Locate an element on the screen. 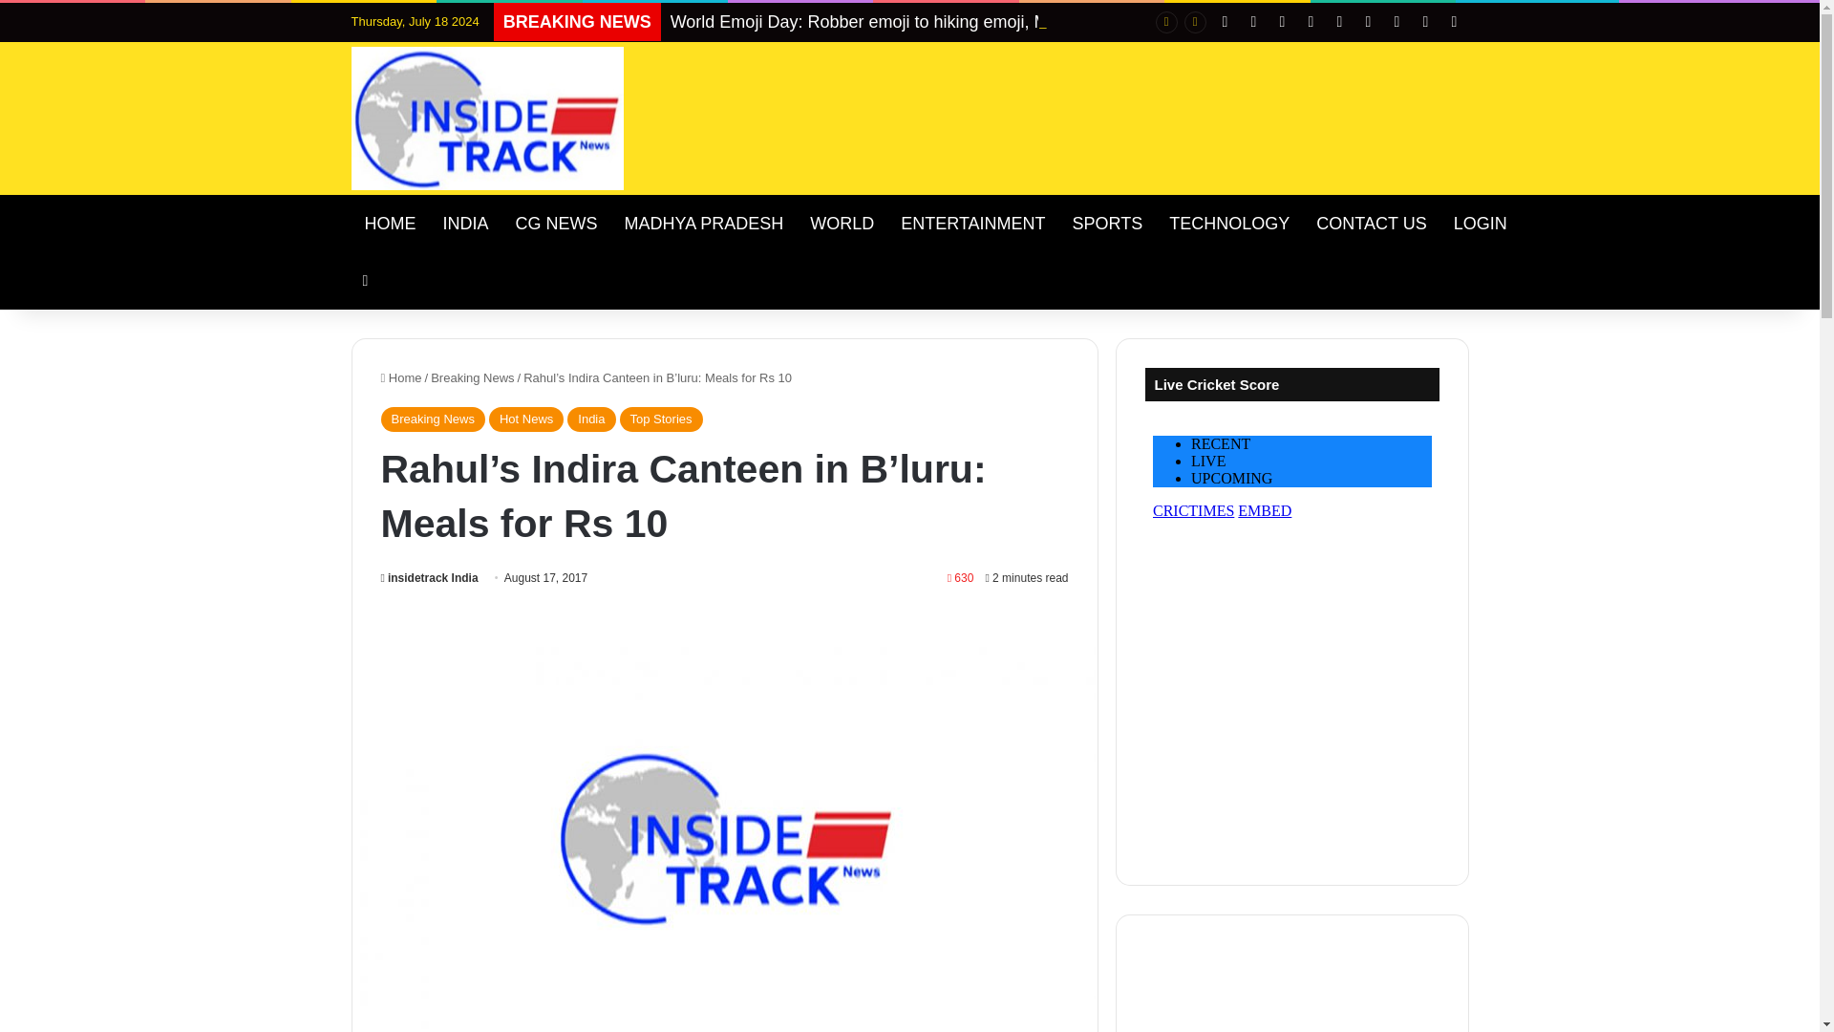 This screenshot has width=1834, height=1032. ENTERTAINMENT is located at coordinates (972, 224).